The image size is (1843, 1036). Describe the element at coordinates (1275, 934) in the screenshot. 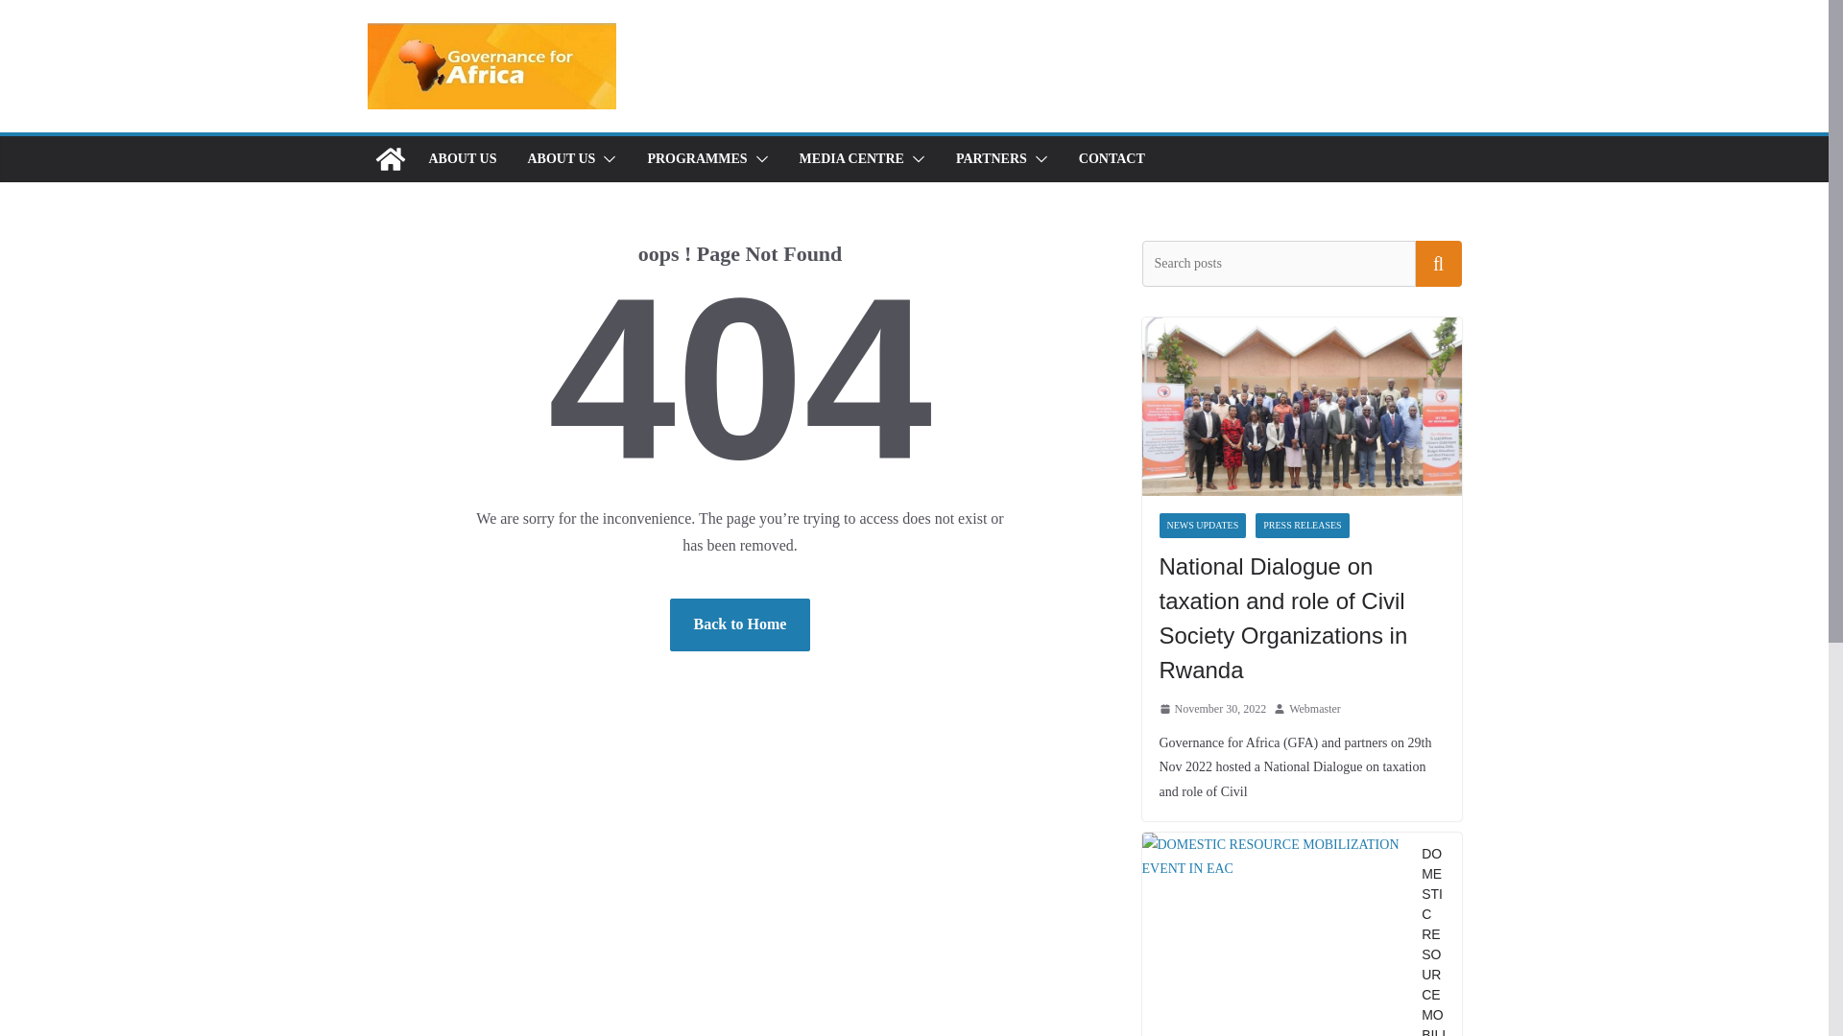

I see `DOMESTIC RESOURCE MOBILIZATION EVENT IN EAC` at that location.